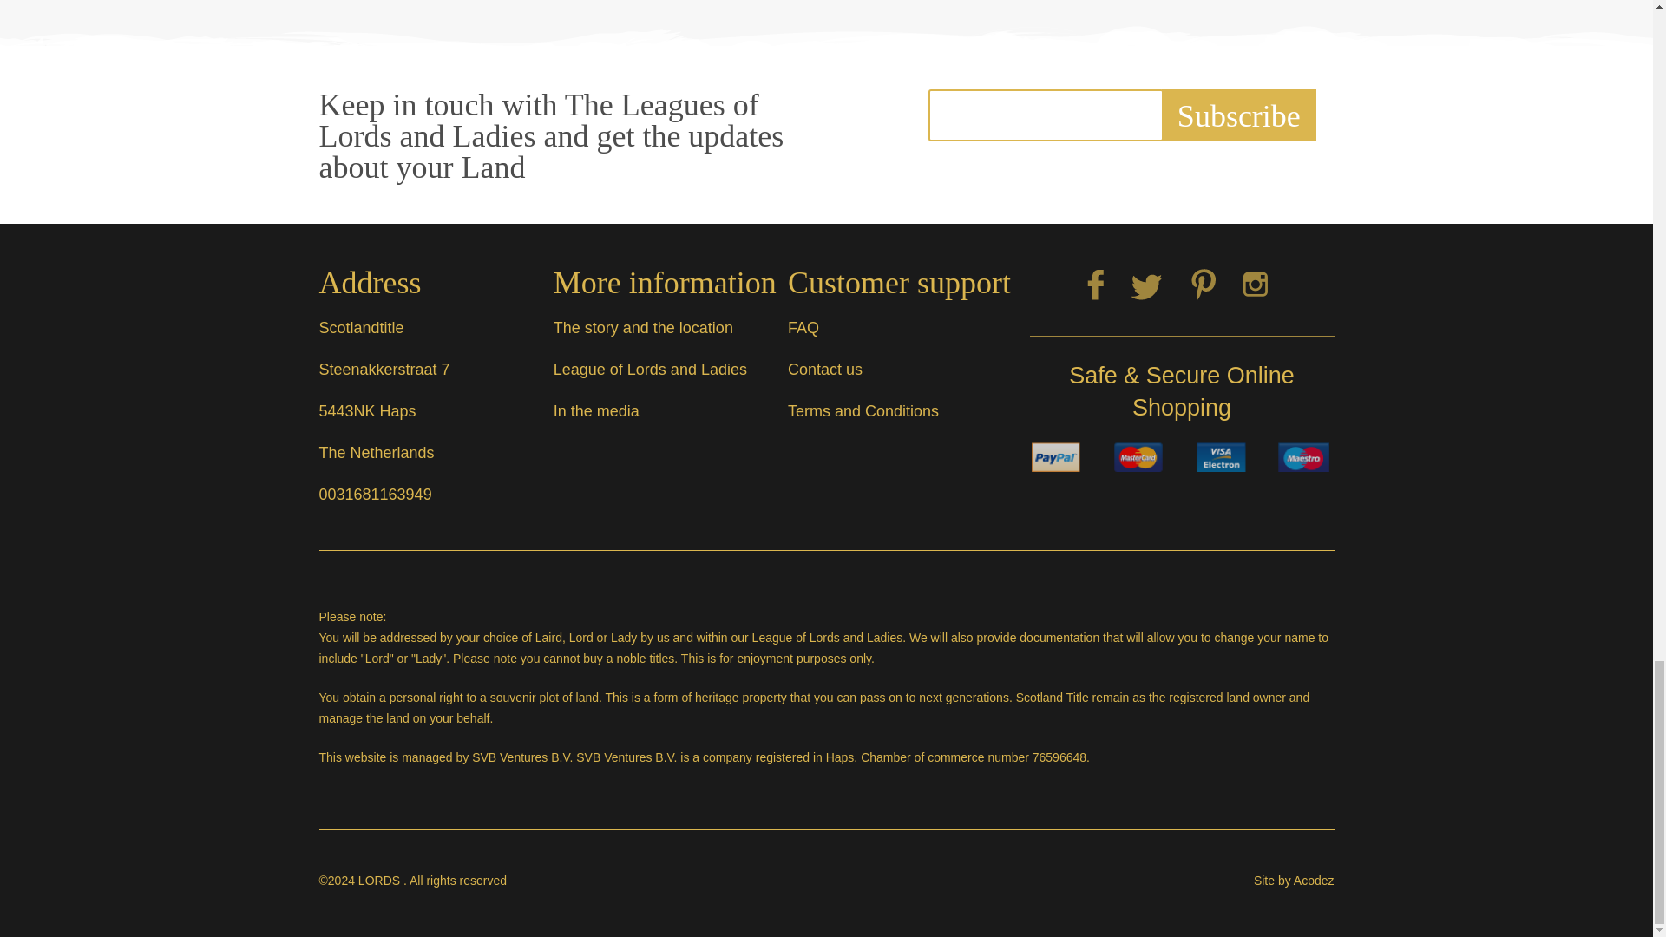 The height and width of the screenshot is (937, 1666). What do you see at coordinates (825, 370) in the screenshot?
I see `Contact us` at bounding box center [825, 370].